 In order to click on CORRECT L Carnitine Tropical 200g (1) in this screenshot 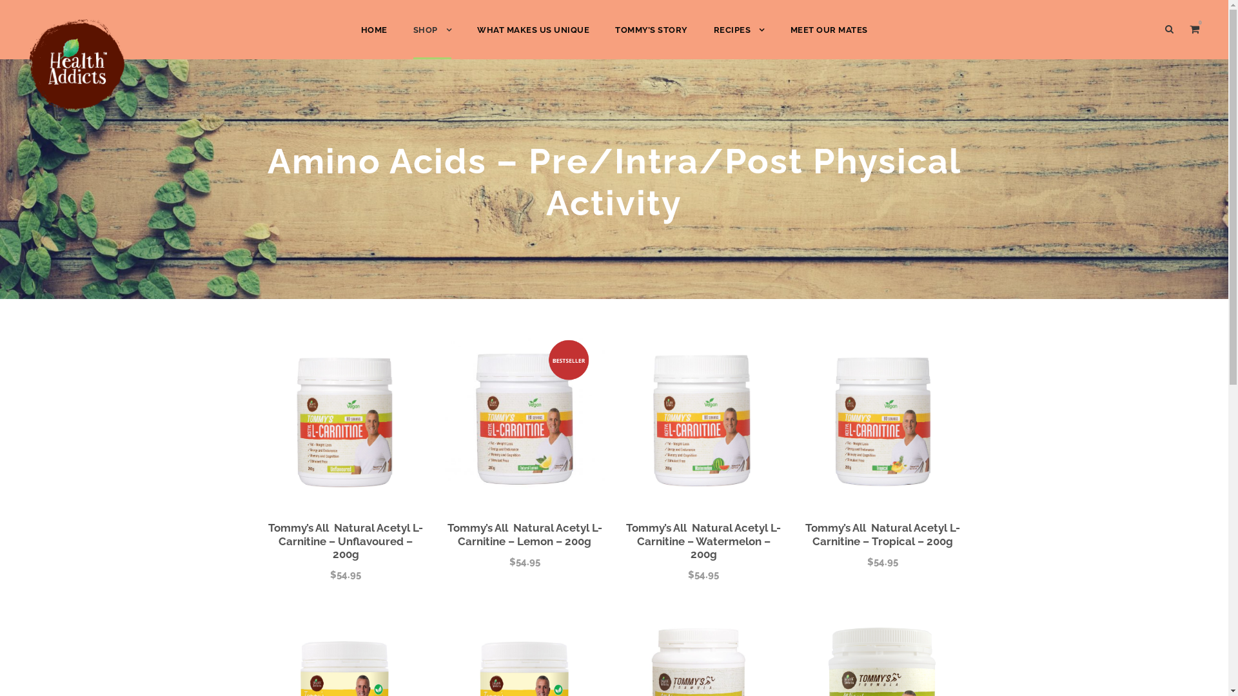, I will do `click(883, 418)`.